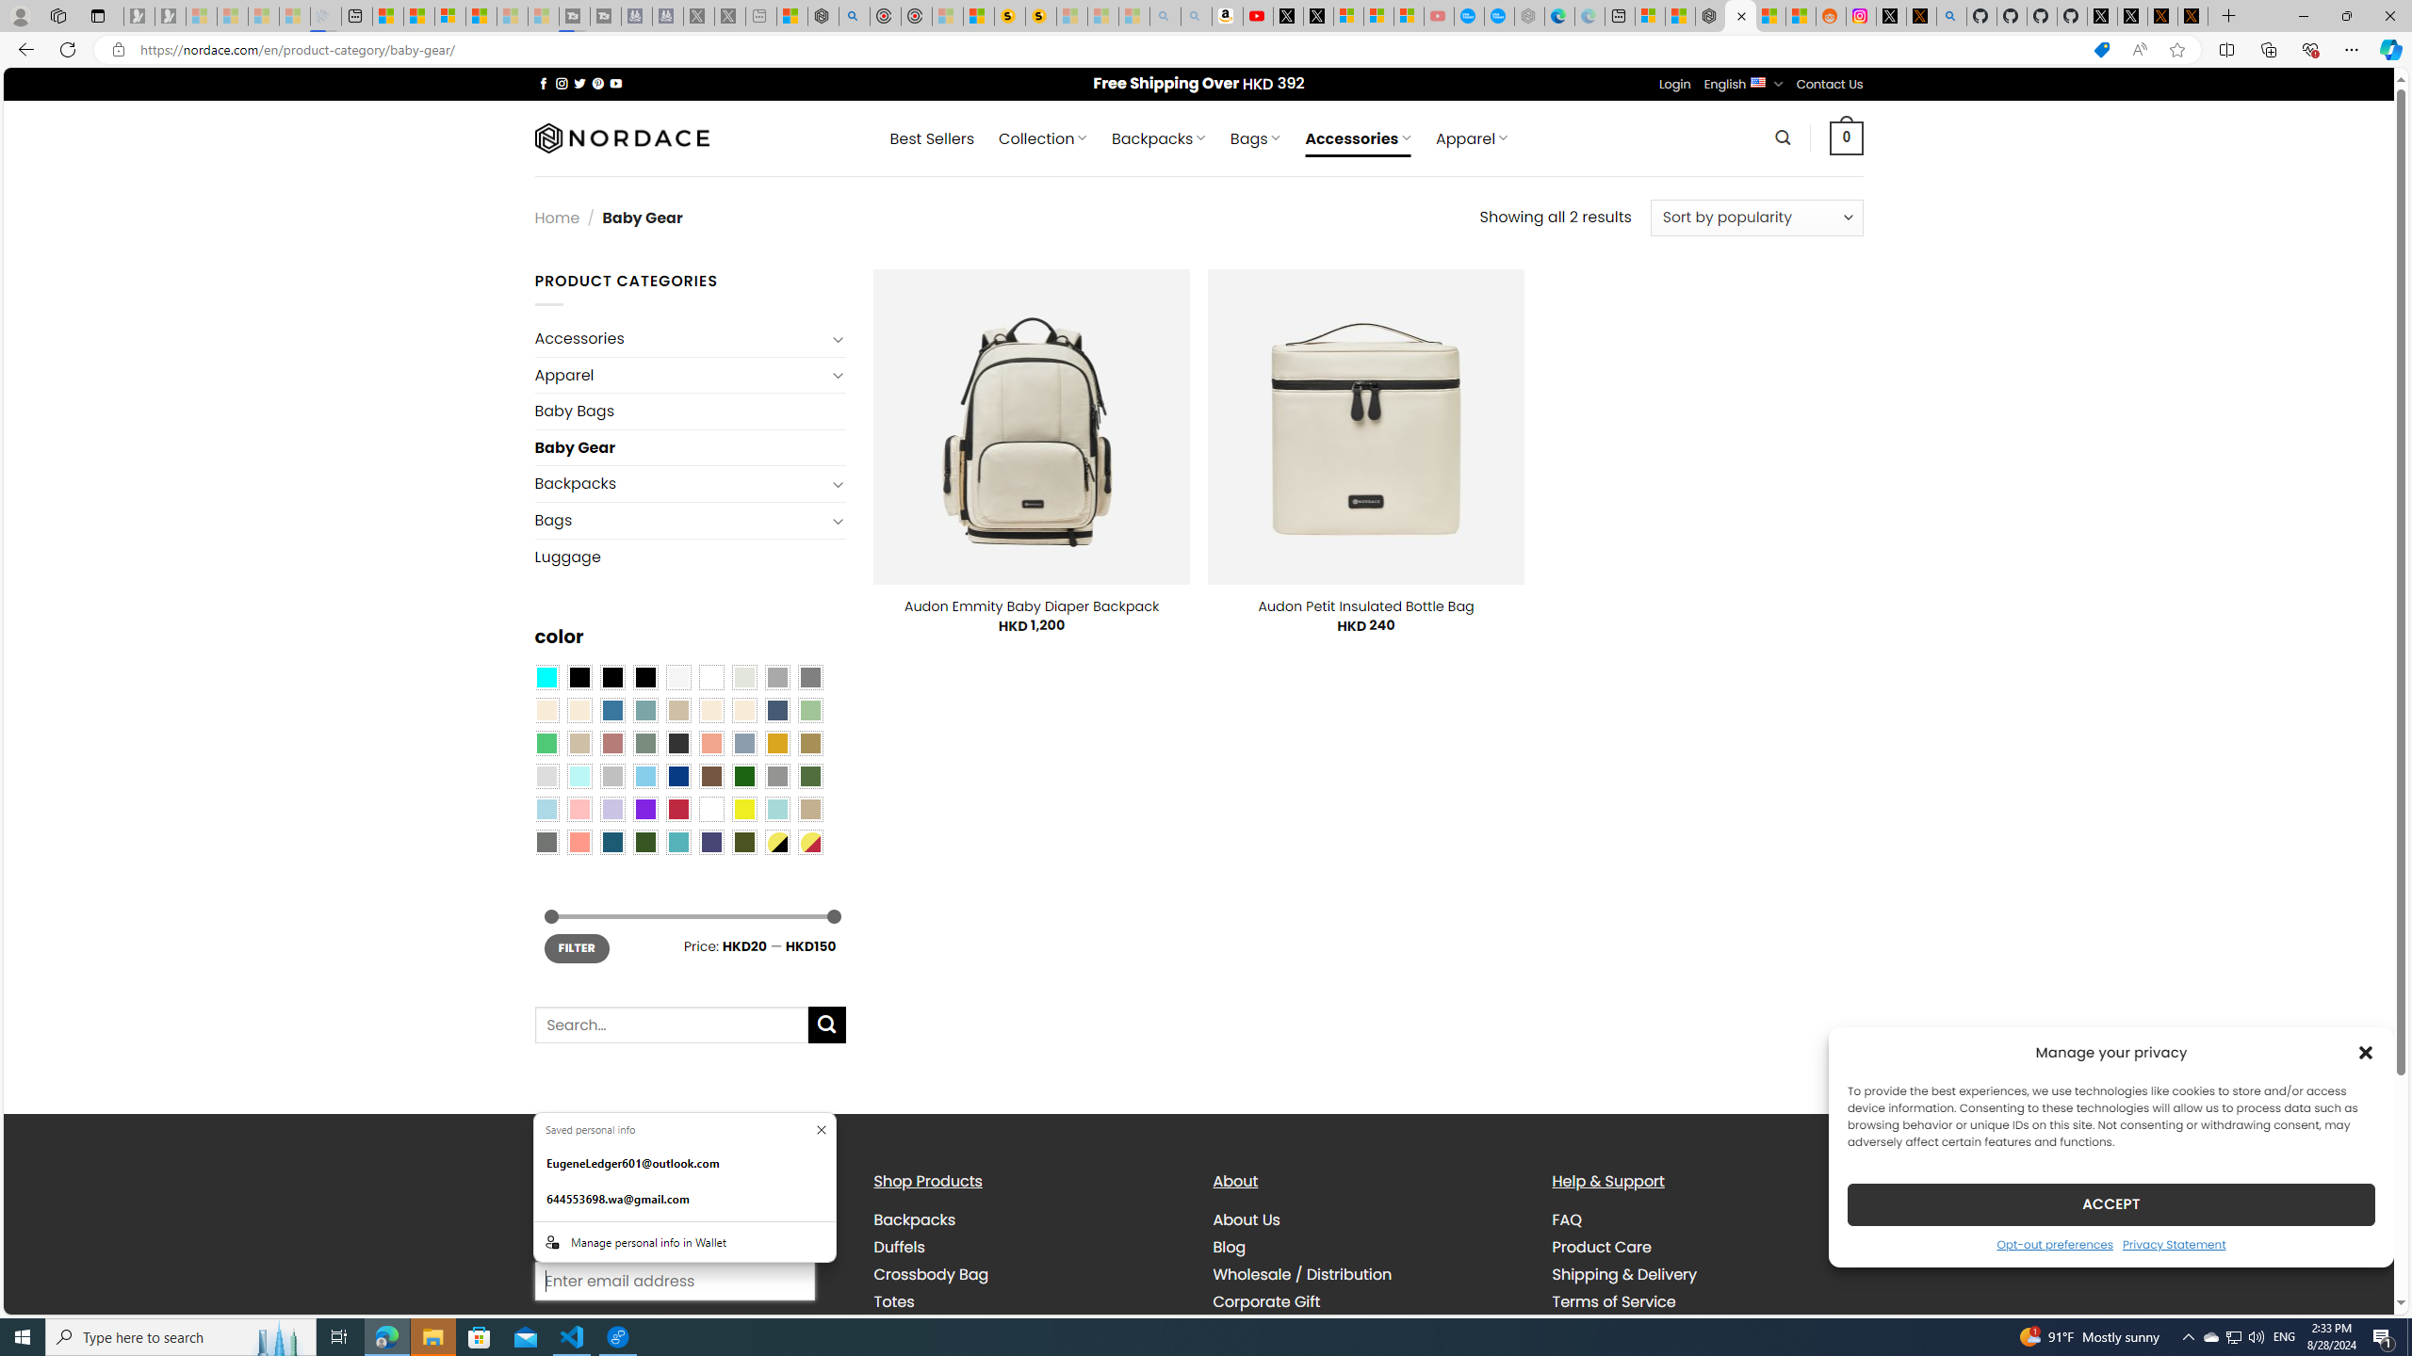 The width and height of the screenshot is (2412, 1356). Describe the element at coordinates (2174, 1243) in the screenshot. I see `Privacy Statement` at that location.